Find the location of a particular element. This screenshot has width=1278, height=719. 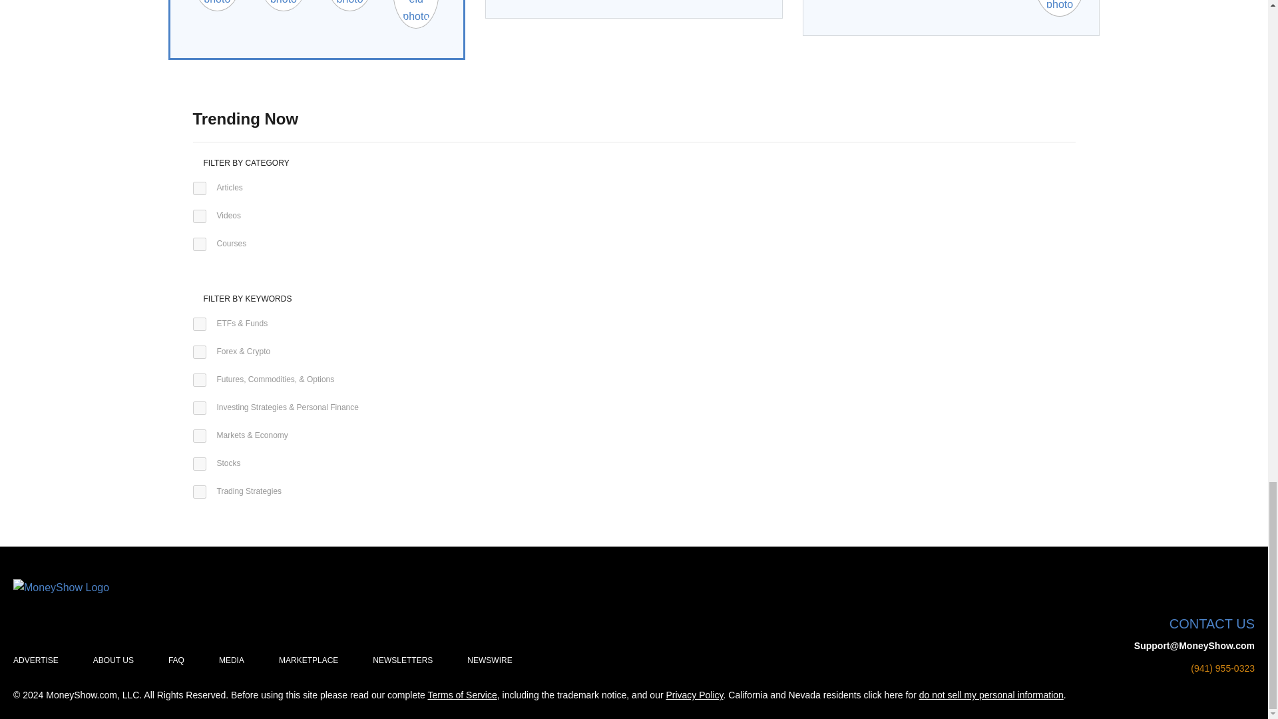

Stocks is located at coordinates (199, 463).